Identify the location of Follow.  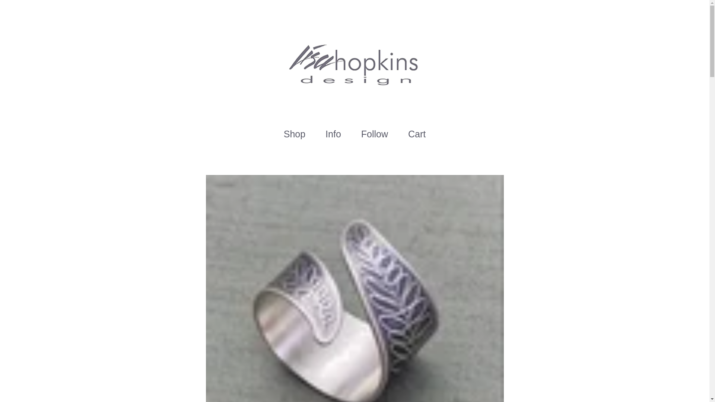
(375, 134).